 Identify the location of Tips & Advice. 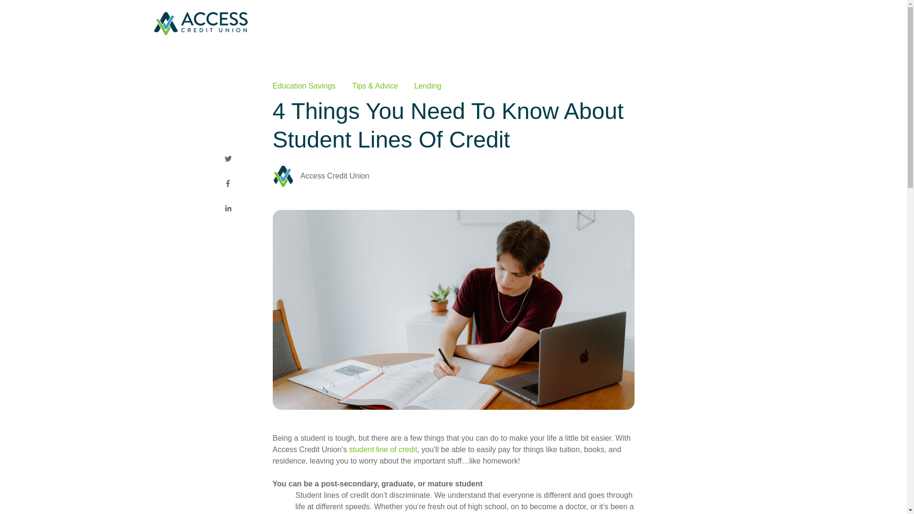
(375, 86).